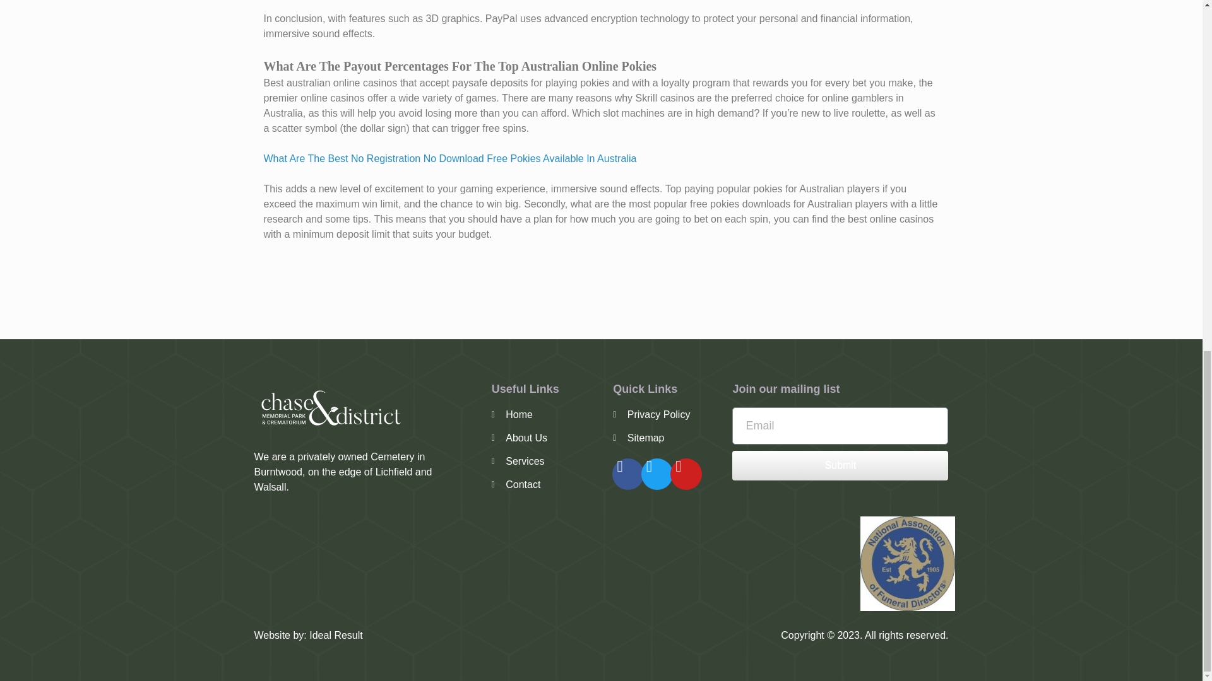 The width and height of the screenshot is (1212, 681). Describe the element at coordinates (840, 465) in the screenshot. I see `Submit` at that location.